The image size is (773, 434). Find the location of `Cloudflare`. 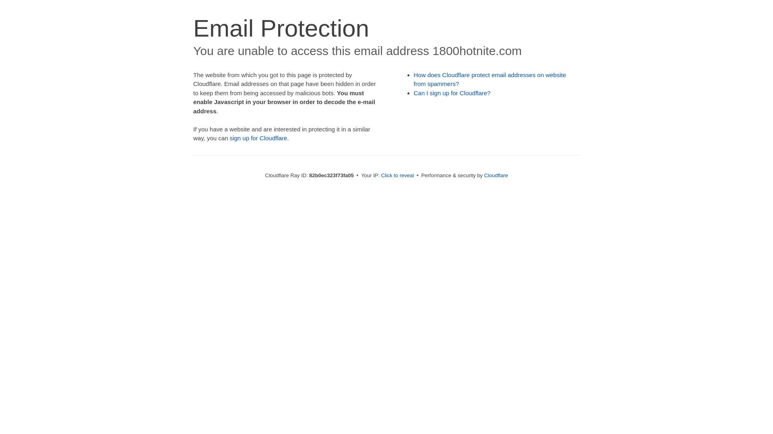

Cloudflare is located at coordinates (496, 175).